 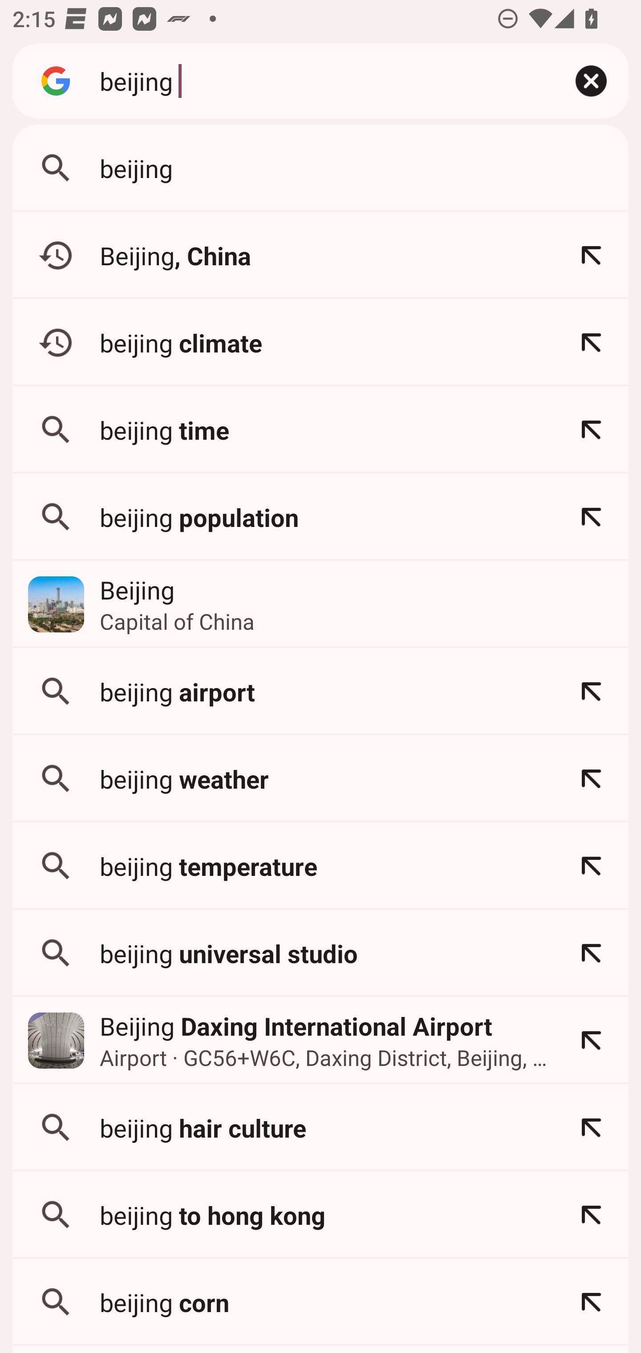 What do you see at coordinates (320, 1215) in the screenshot?
I see `beijing to hong kong Refine: beijing to hong kong` at bounding box center [320, 1215].